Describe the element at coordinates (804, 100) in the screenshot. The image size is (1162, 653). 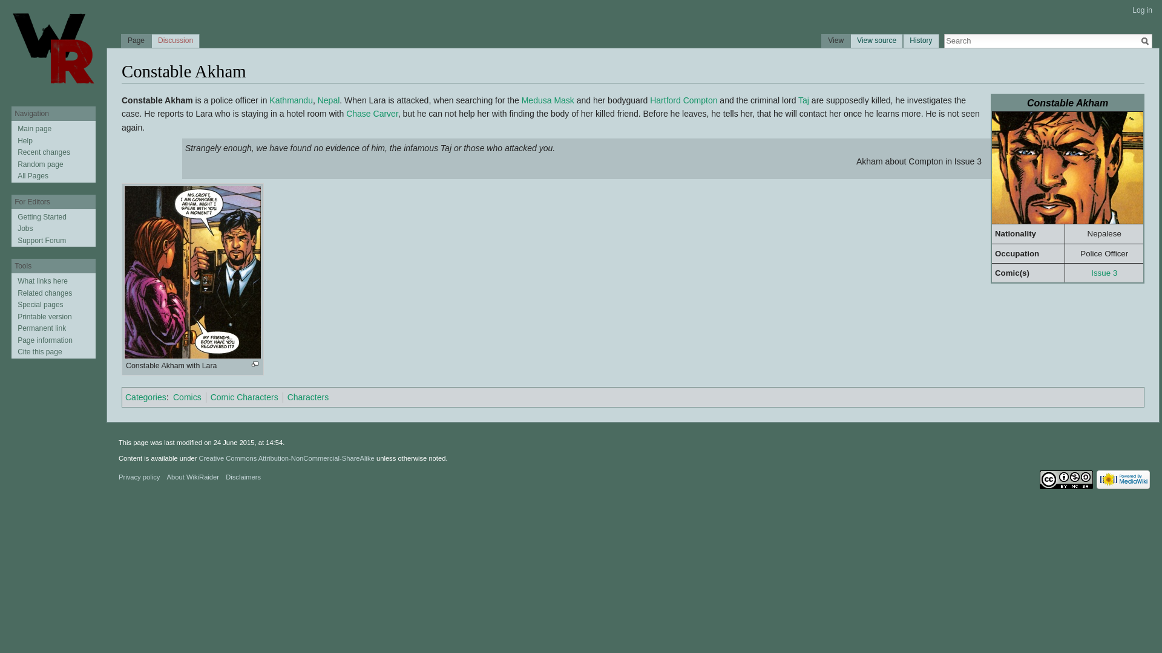
I see `Taj` at that location.